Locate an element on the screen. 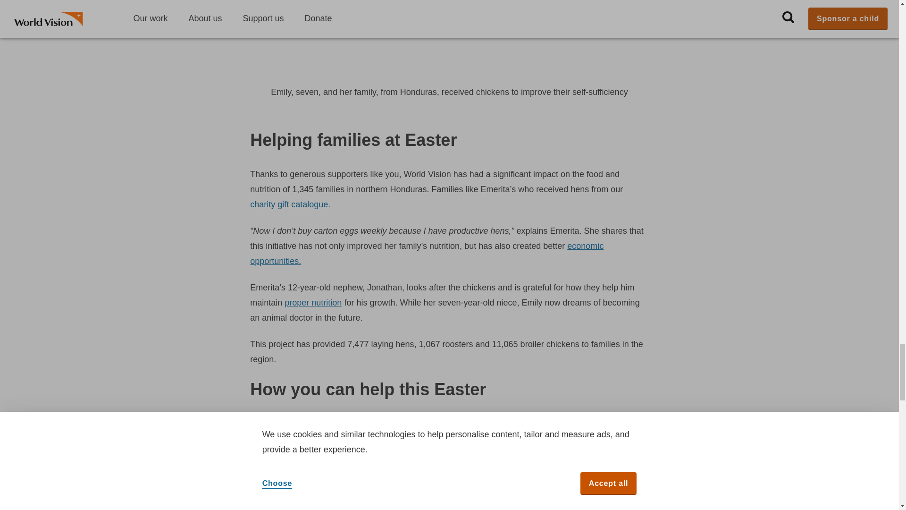 The height and width of the screenshot is (510, 906). proper nutrition is located at coordinates (312, 302).